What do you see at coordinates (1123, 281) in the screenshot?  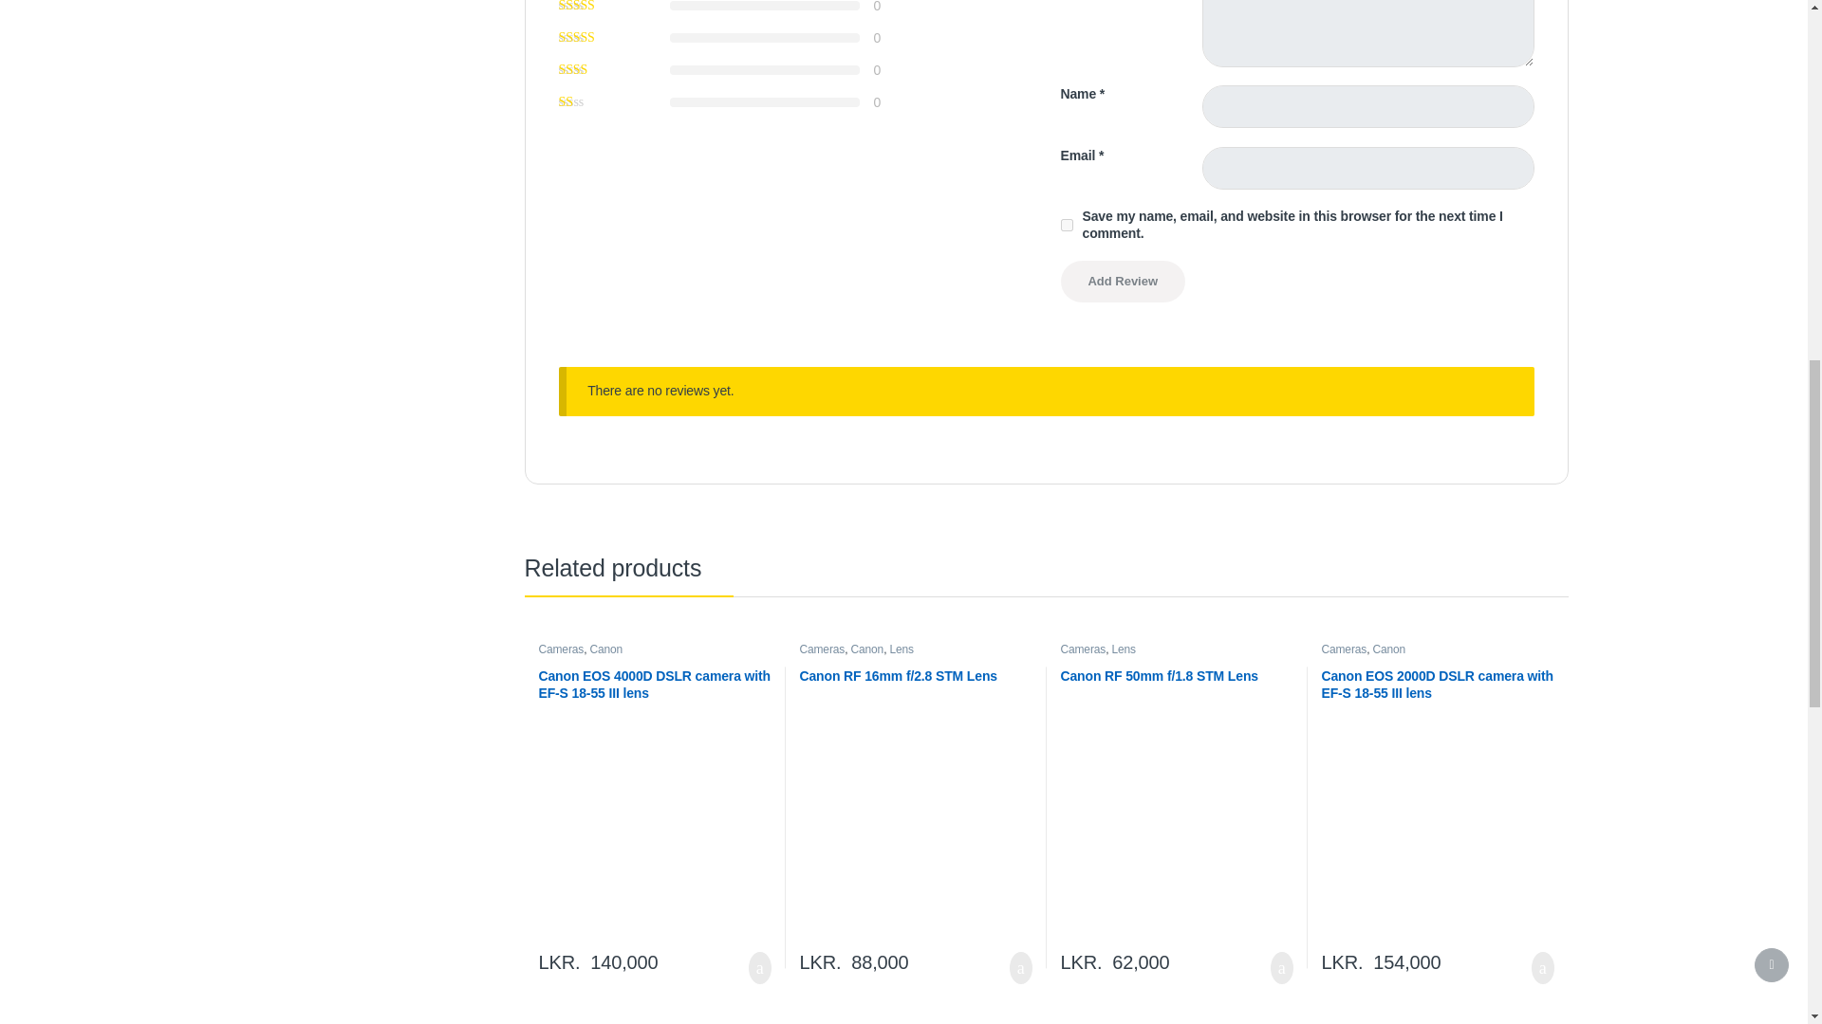 I see `Add Review` at bounding box center [1123, 281].